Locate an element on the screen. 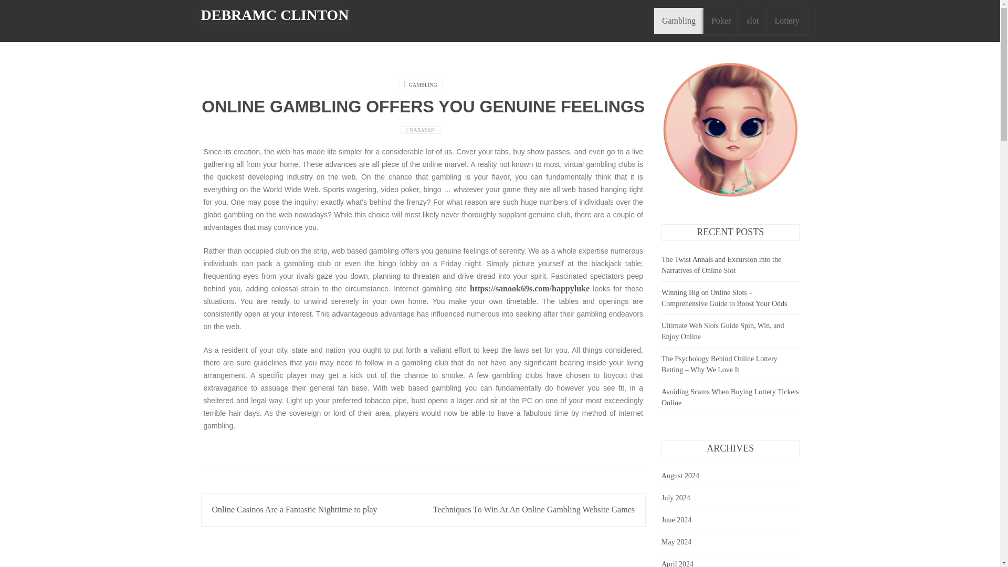 This screenshot has width=1008, height=567. June 2024 is located at coordinates (676, 520).